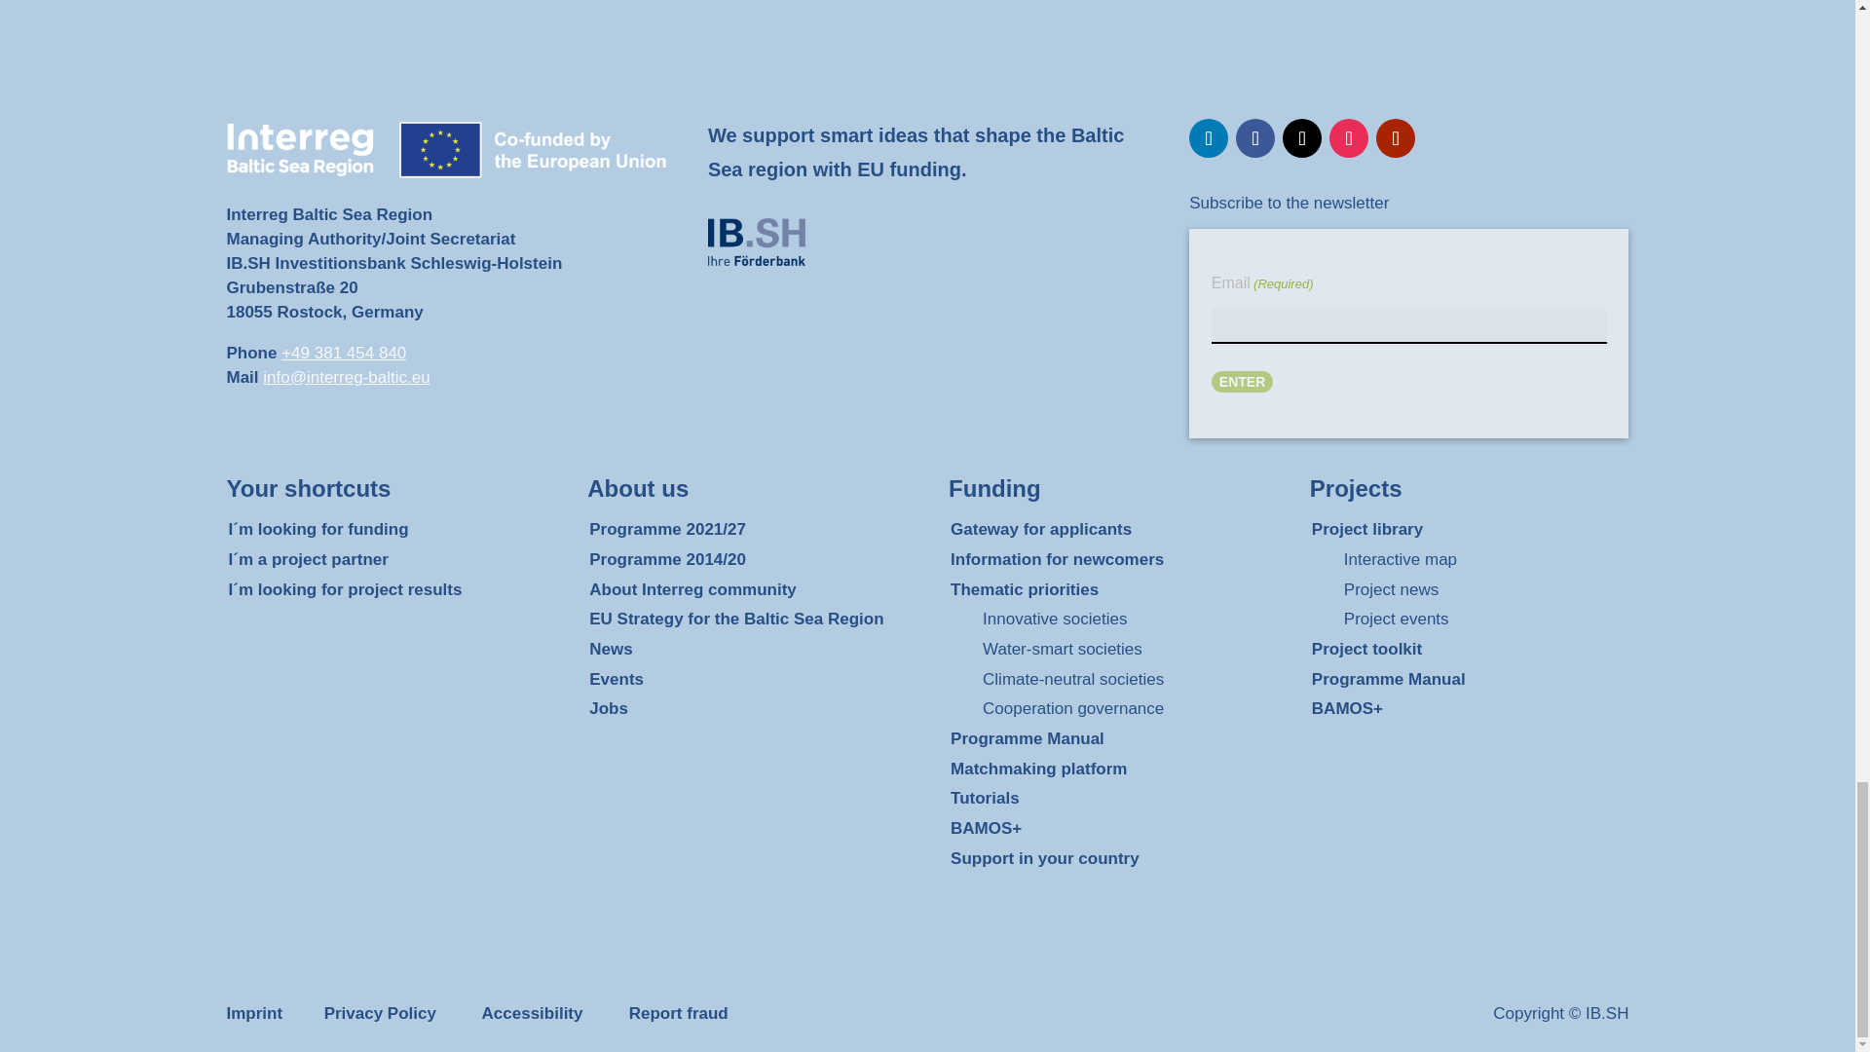  I want to click on Follow on Facebook, so click(1255, 138).